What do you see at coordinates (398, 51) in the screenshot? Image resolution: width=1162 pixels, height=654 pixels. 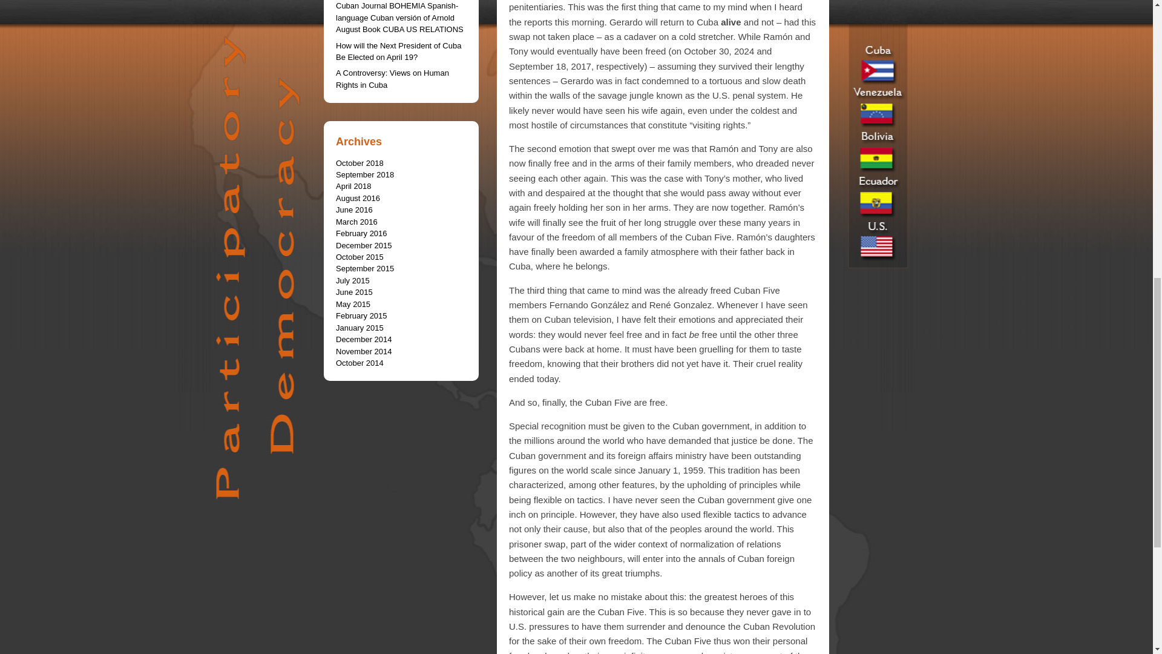 I see `How will the Next President of Cuba Be Elected on April 19?` at bounding box center [398, 51].